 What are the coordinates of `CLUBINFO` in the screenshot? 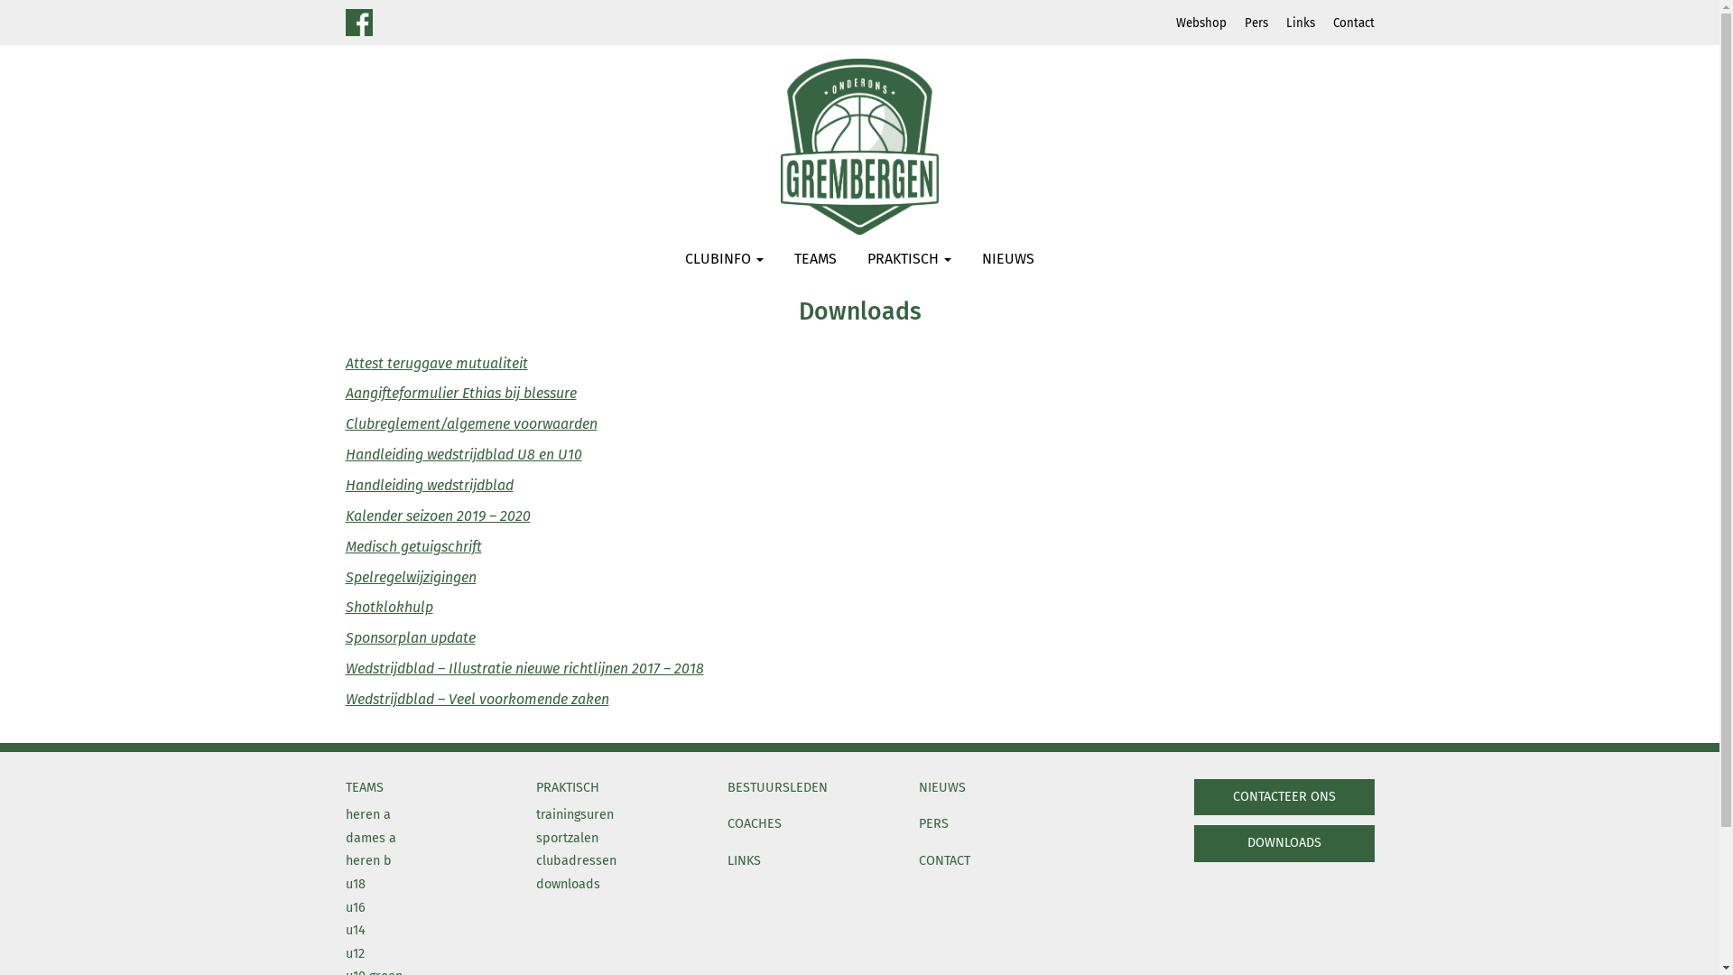 It's located at (724, 262).